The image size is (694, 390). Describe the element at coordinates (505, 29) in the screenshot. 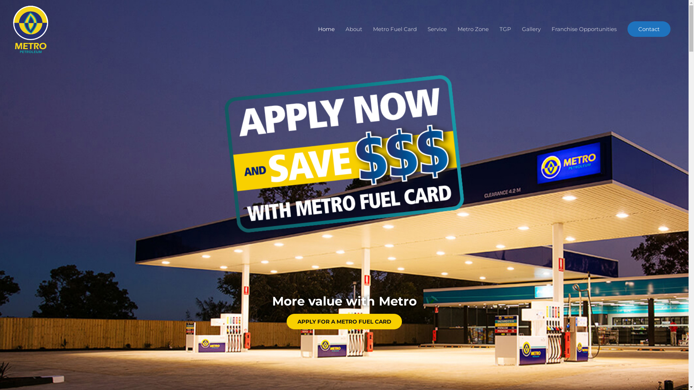

I see `TGP` at that location.